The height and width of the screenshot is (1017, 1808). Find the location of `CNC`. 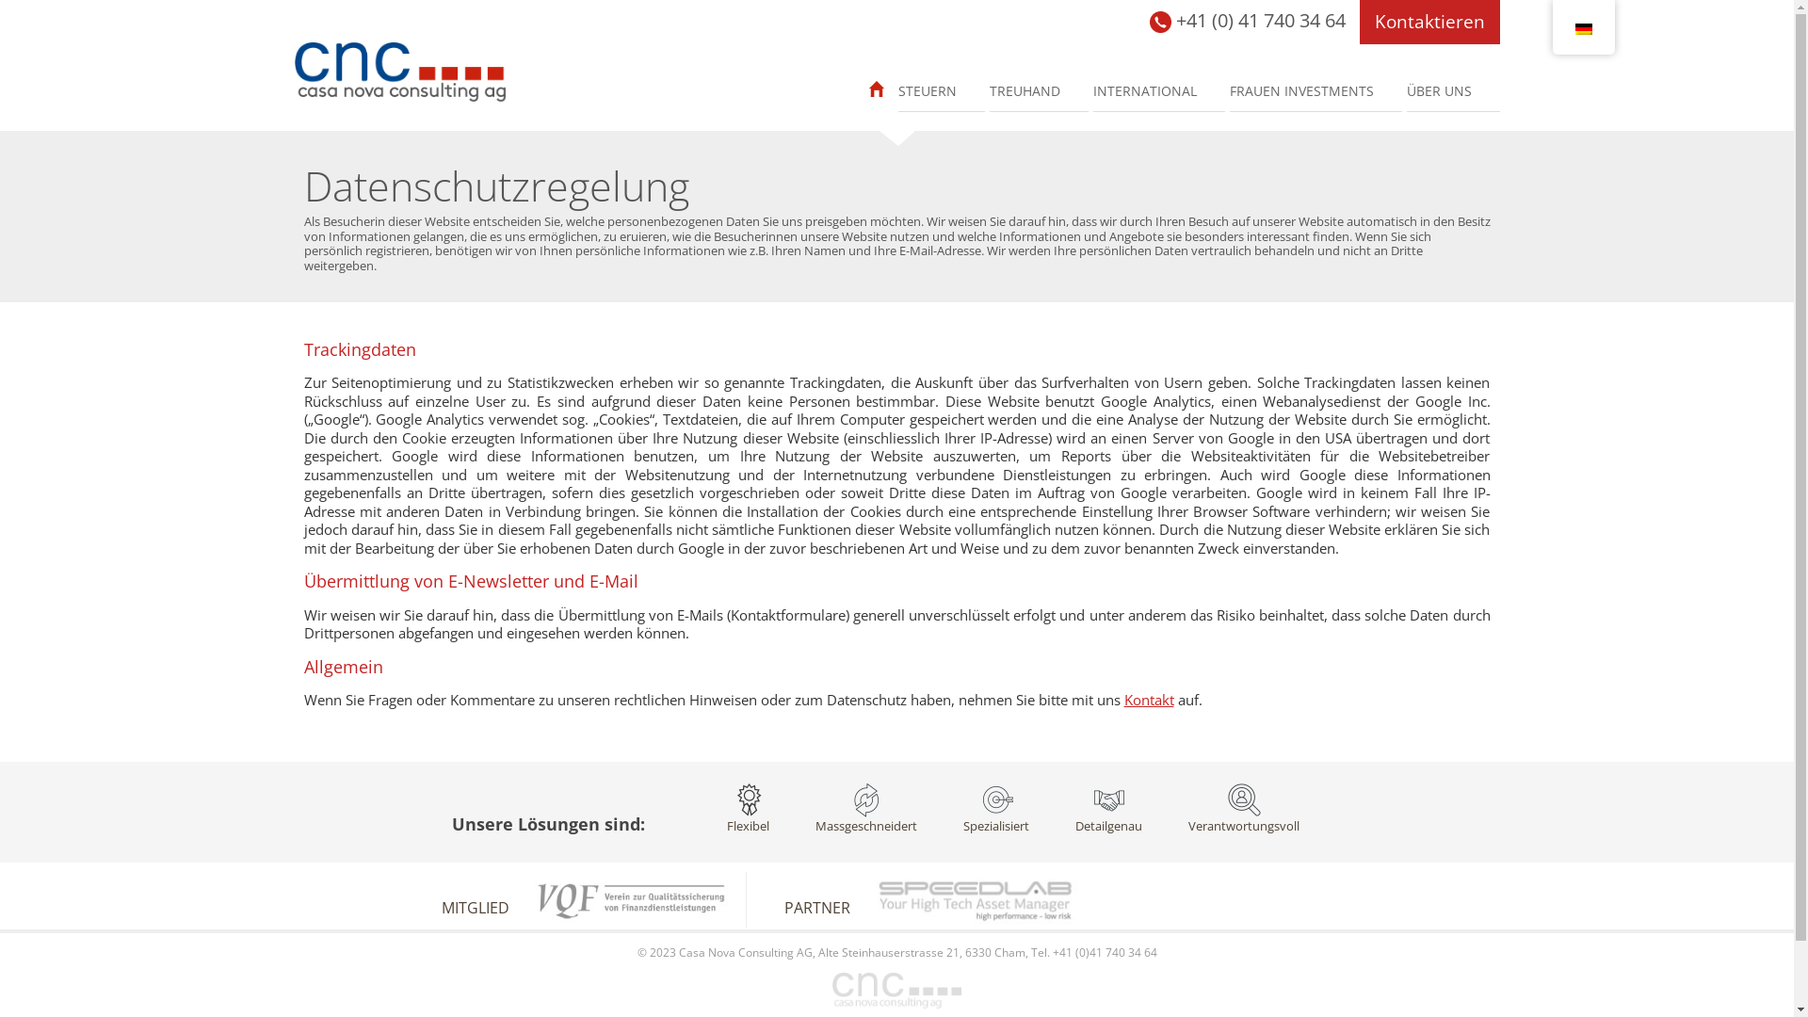

CNC is located at coordinates (399, 72).